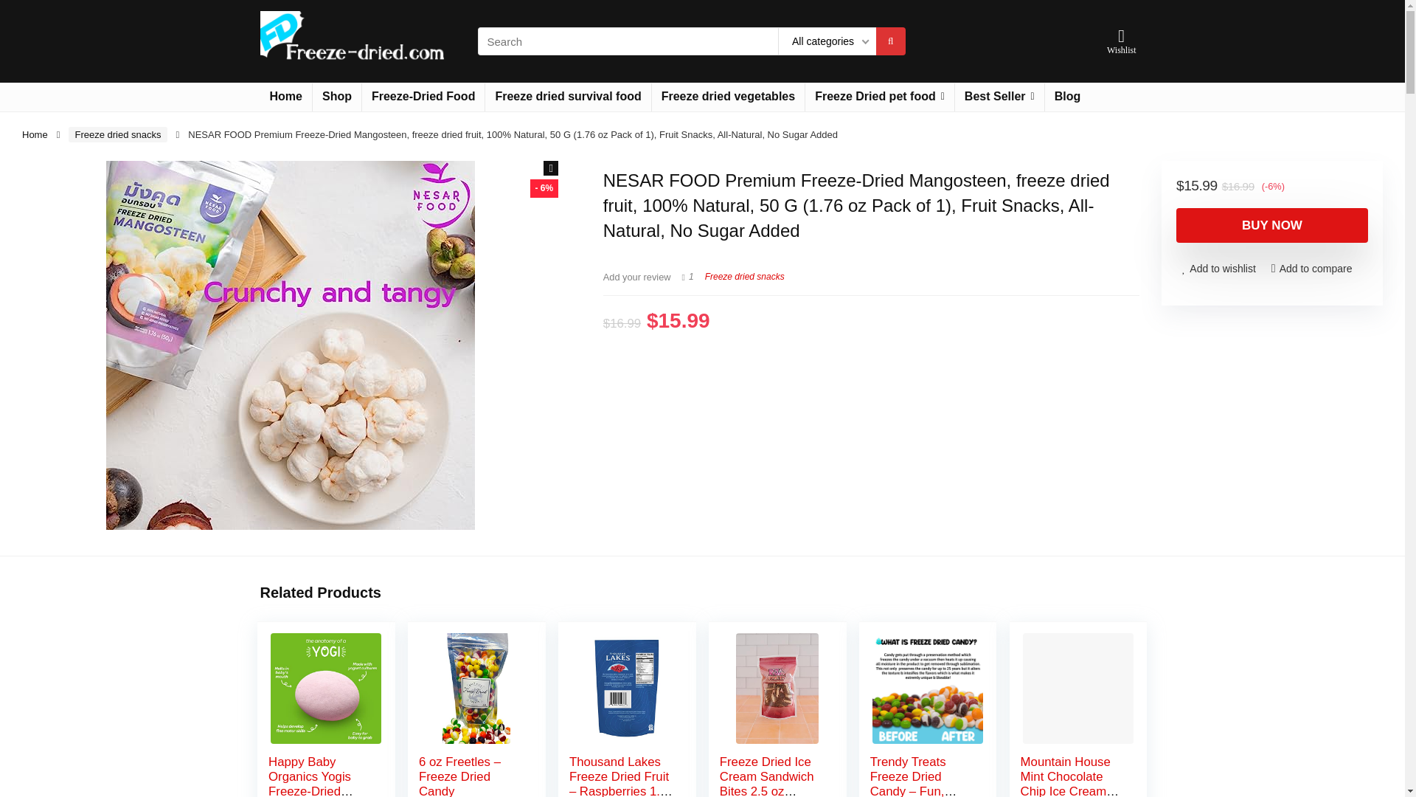 This screenshot has height=797, width=1416. Describe the element at coordinates (1067, 97) in the screenshot. I see `Blog` at that location.